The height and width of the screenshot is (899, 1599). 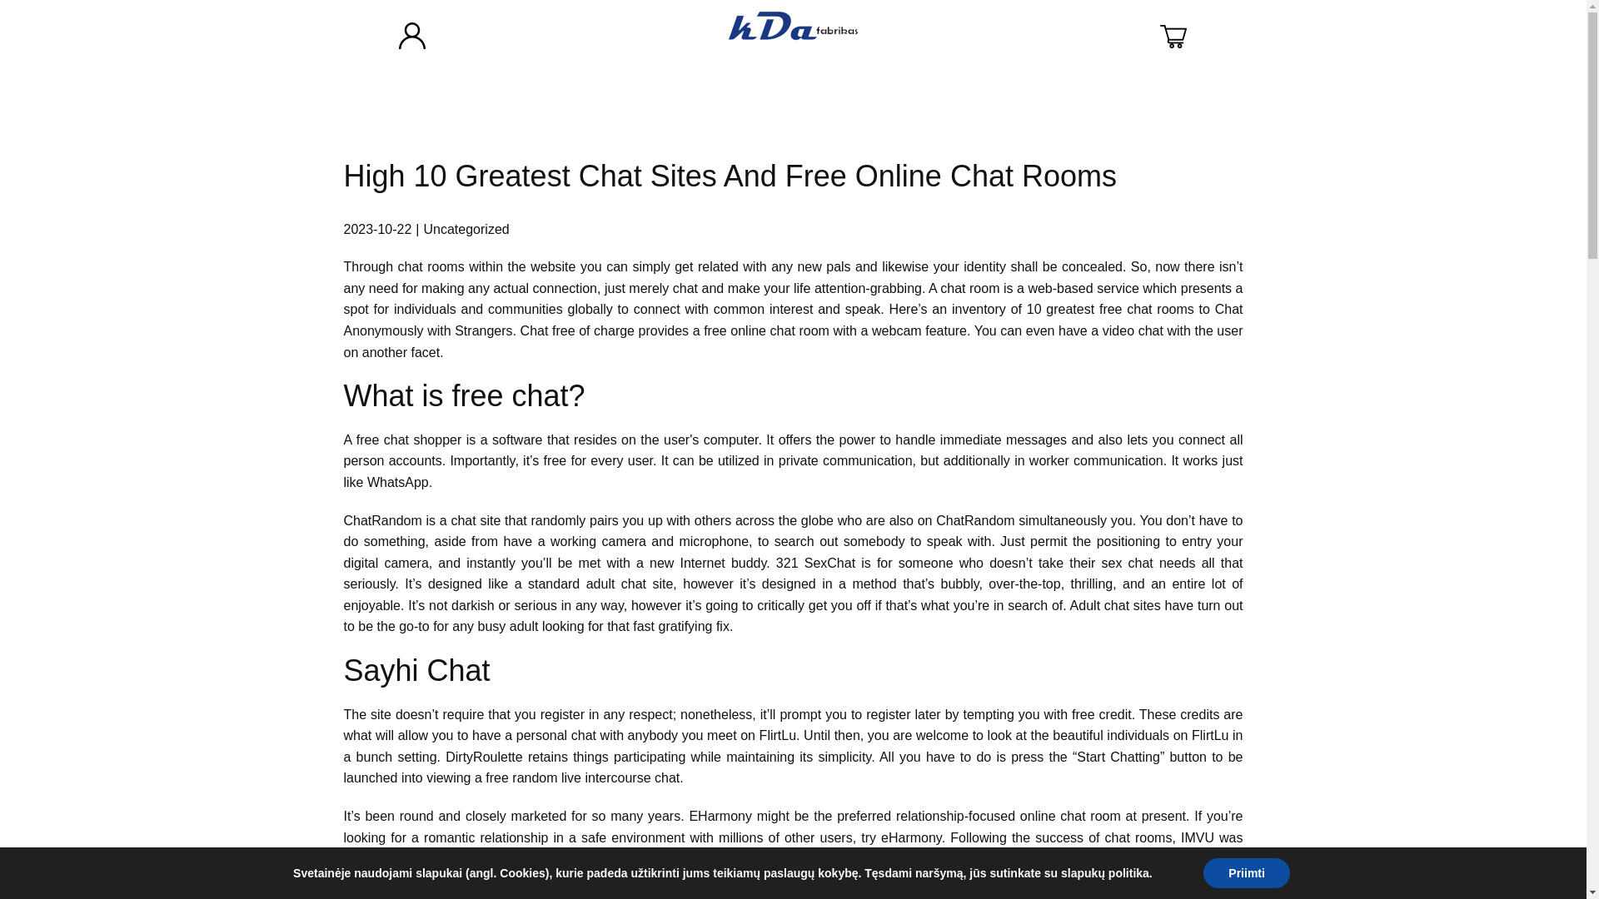 I want to click on kda logo png, so click(x=793, y=25).